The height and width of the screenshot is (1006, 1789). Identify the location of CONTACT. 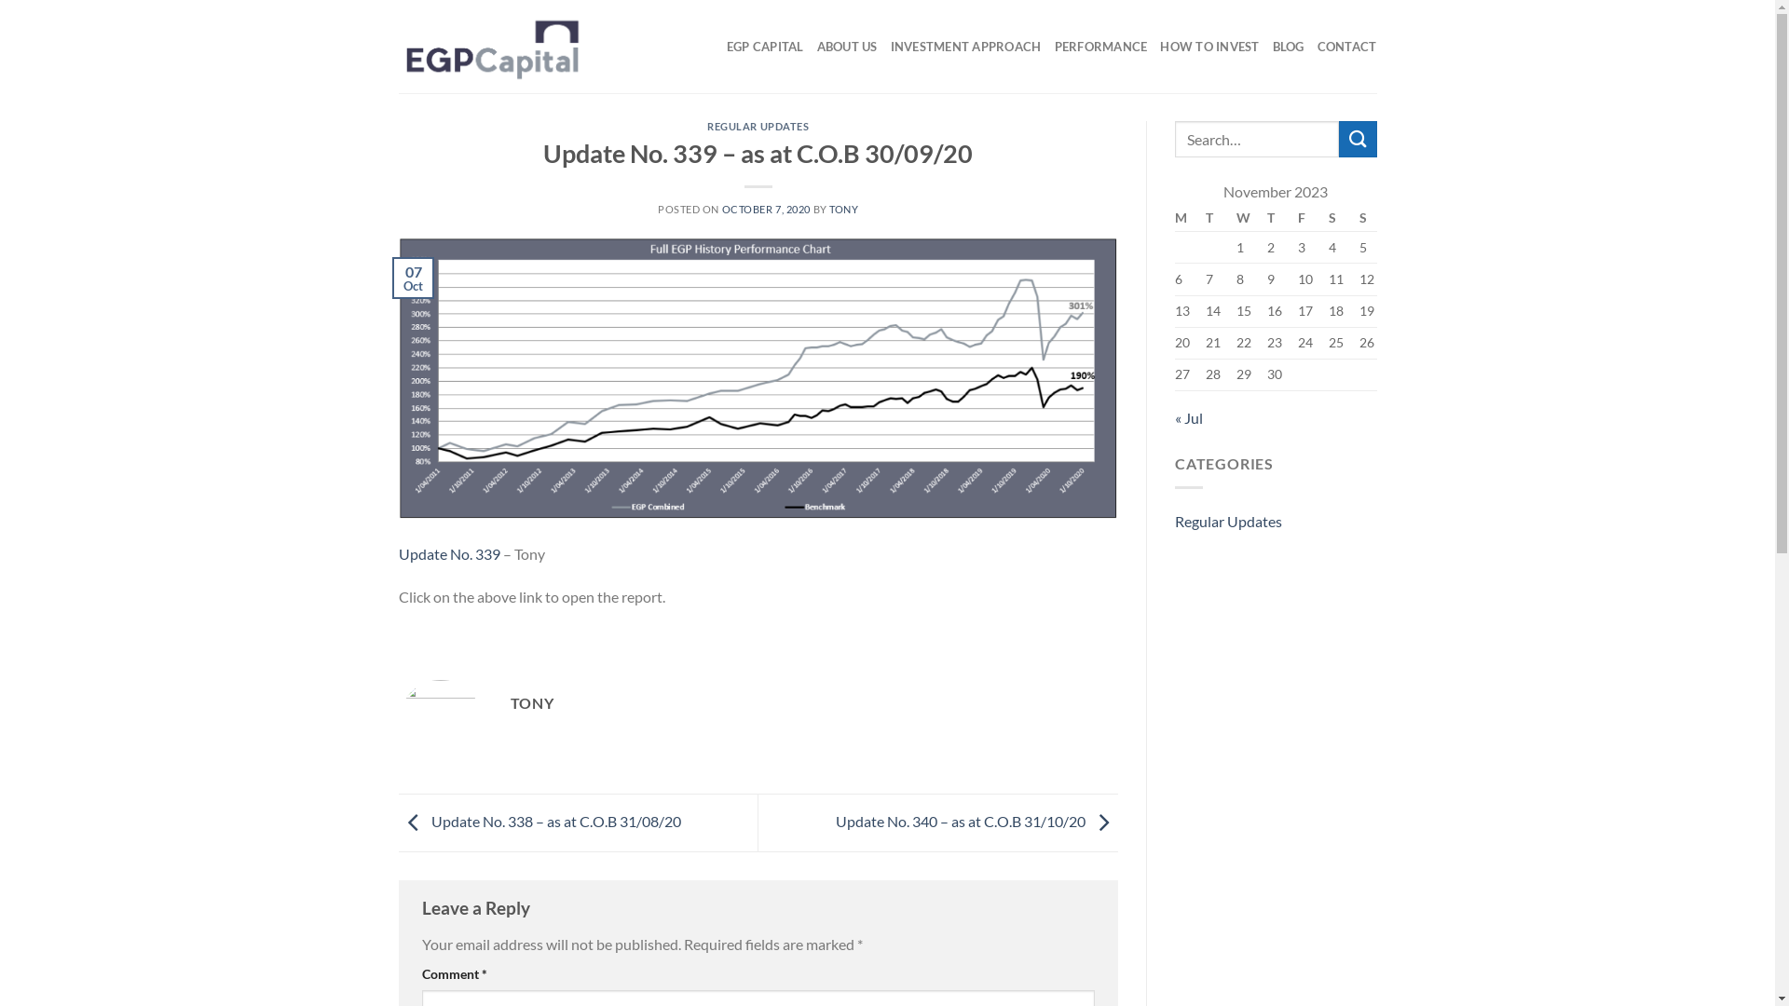
(1347, 47).